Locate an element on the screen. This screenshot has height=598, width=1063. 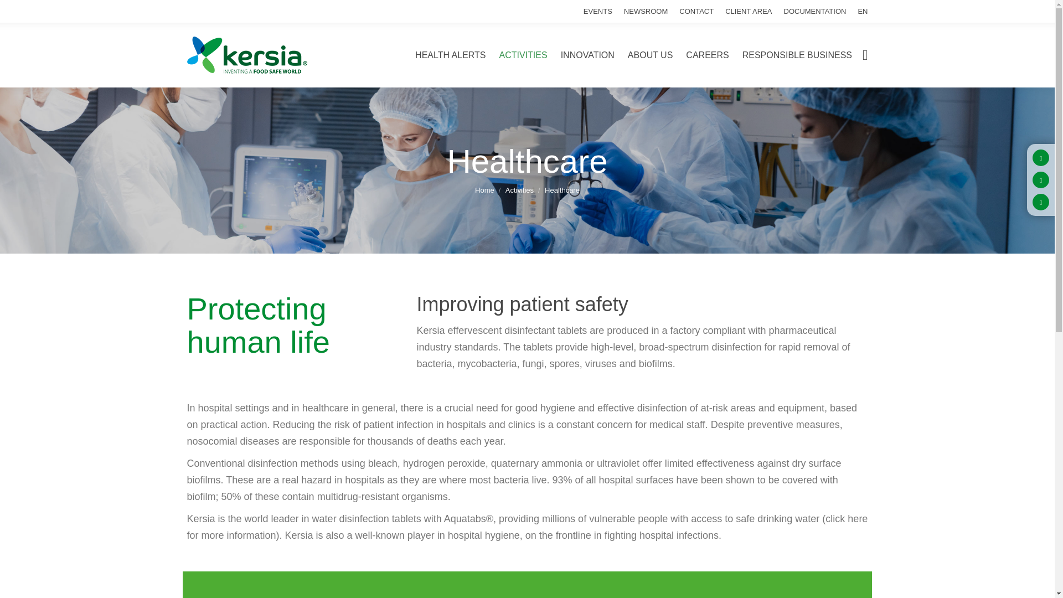
CLIENT AREA is located at coordinates (748, 11).